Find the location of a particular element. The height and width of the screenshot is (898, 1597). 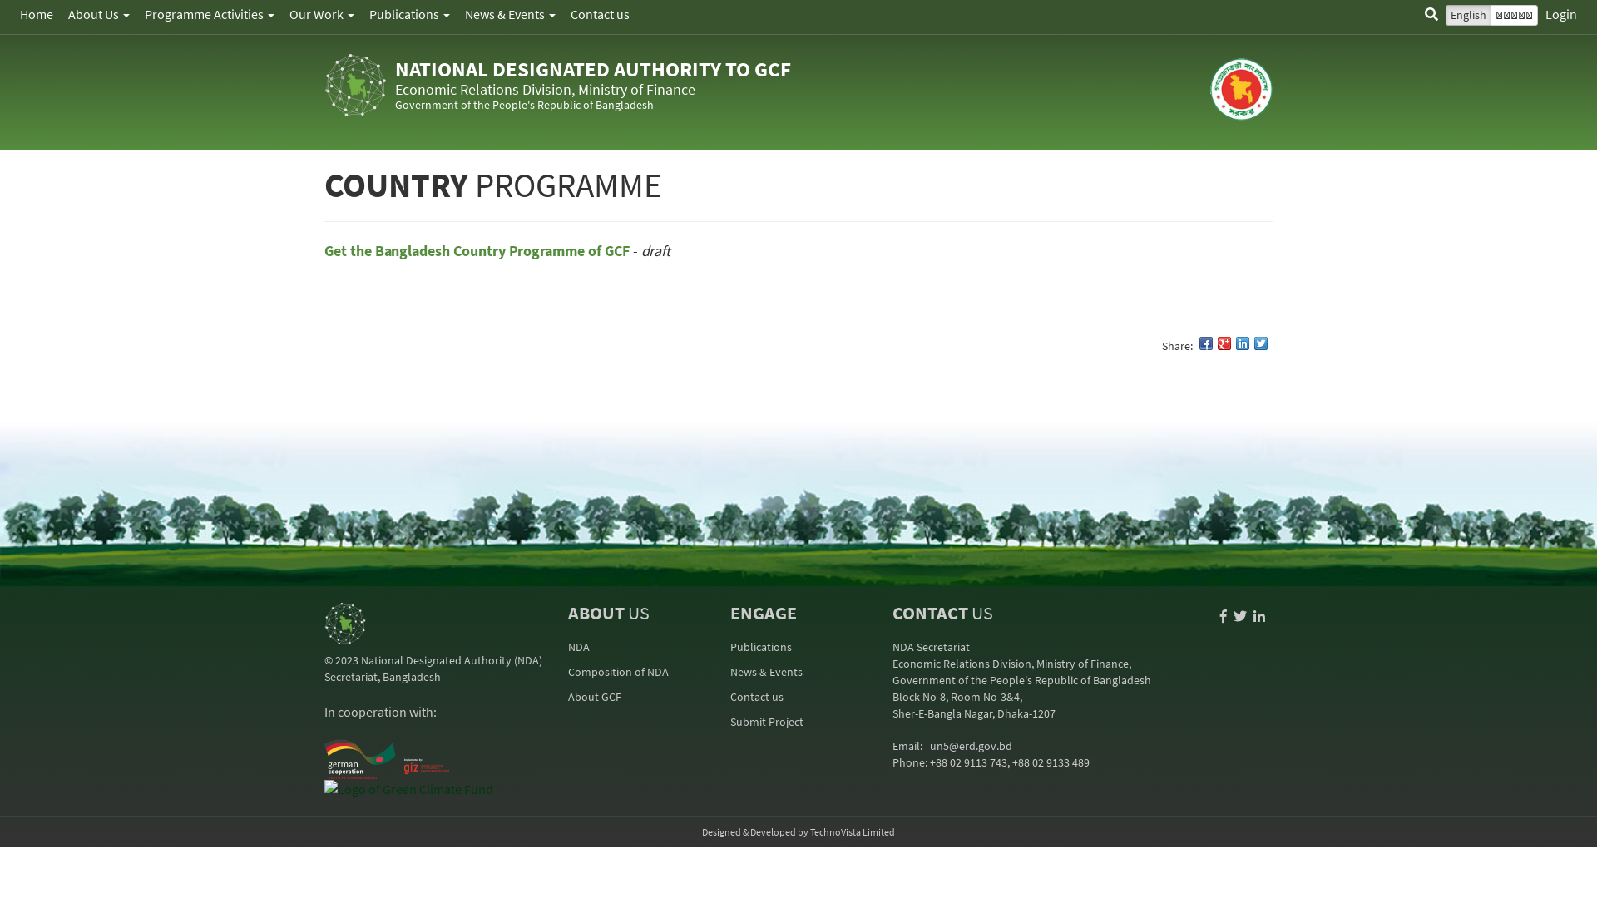

NATIONAL DESIGNATED AUTHORITY TO GCF is located at coordinates (593, 69).